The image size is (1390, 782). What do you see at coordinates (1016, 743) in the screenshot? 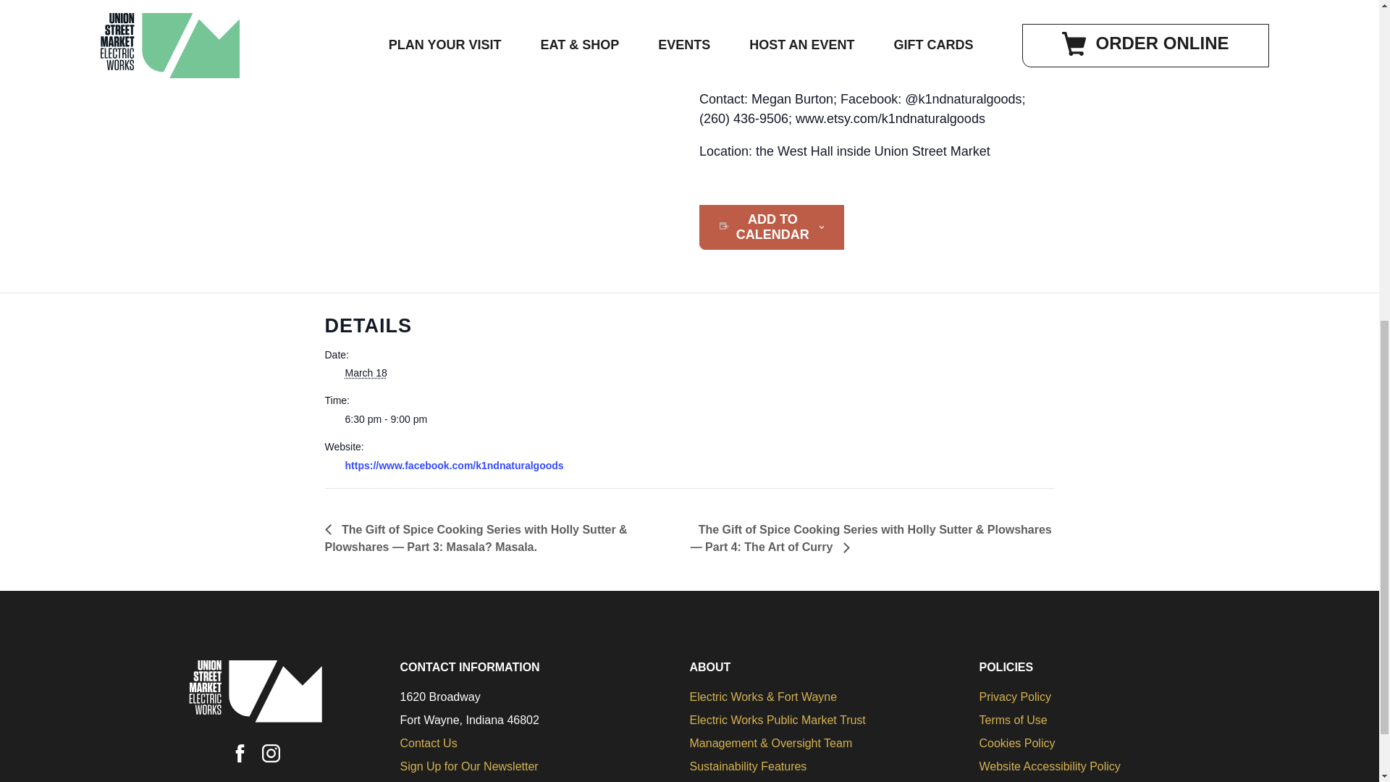
I see `Cookies Policy` at bounding box center [1016, 743].